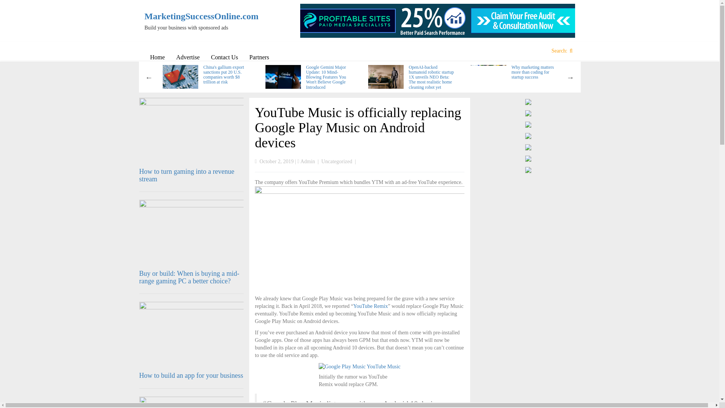  I want to click on Why marketing matters more than coding for startup success, so click(532, 72).